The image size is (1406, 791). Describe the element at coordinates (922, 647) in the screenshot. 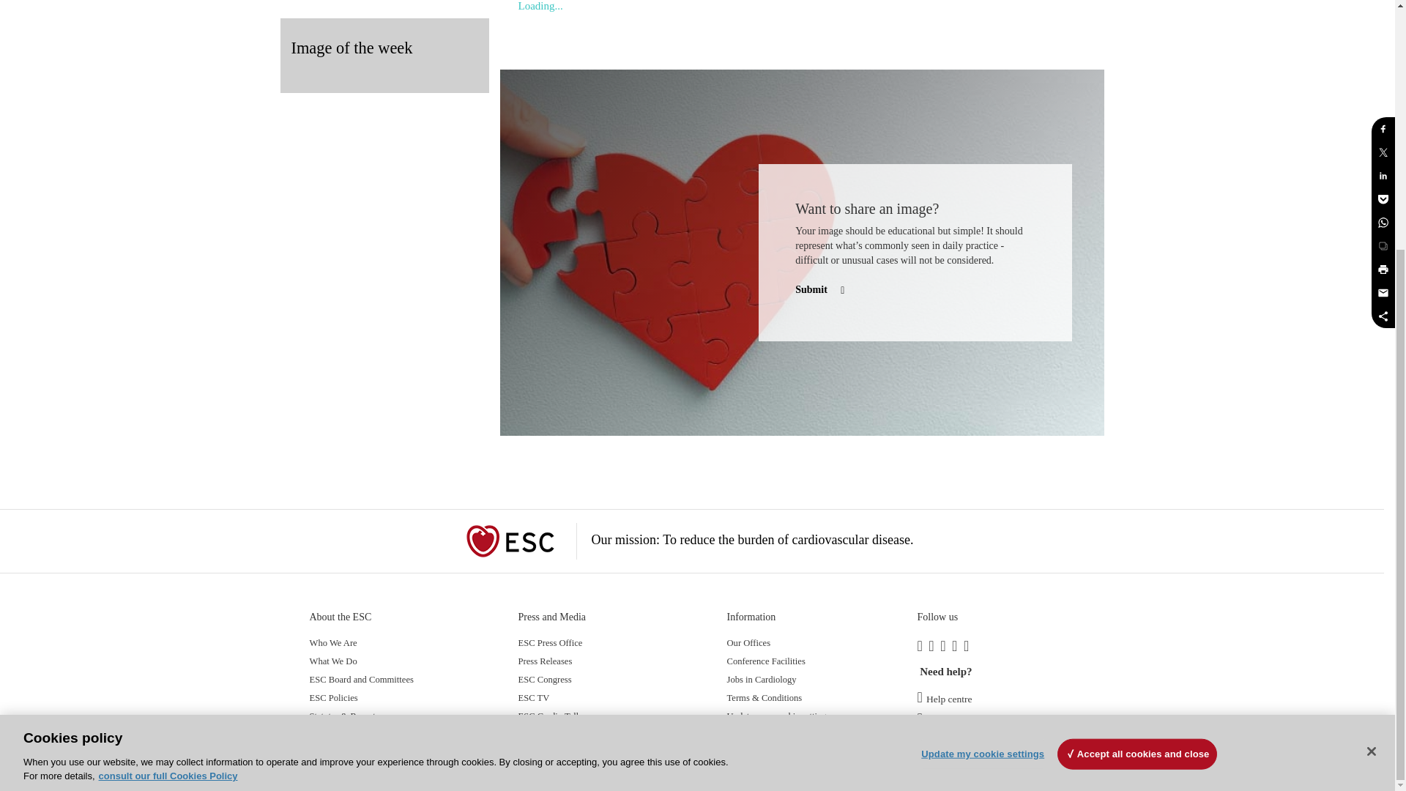

I see `Facebook` at that location.